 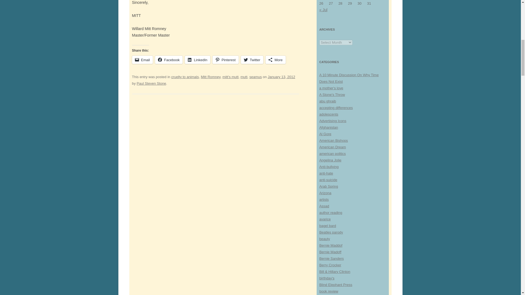 What do you see at coordinates (197, 60) in the screenshot?
I see `LinkedIn` at bounding box center [197, 60].